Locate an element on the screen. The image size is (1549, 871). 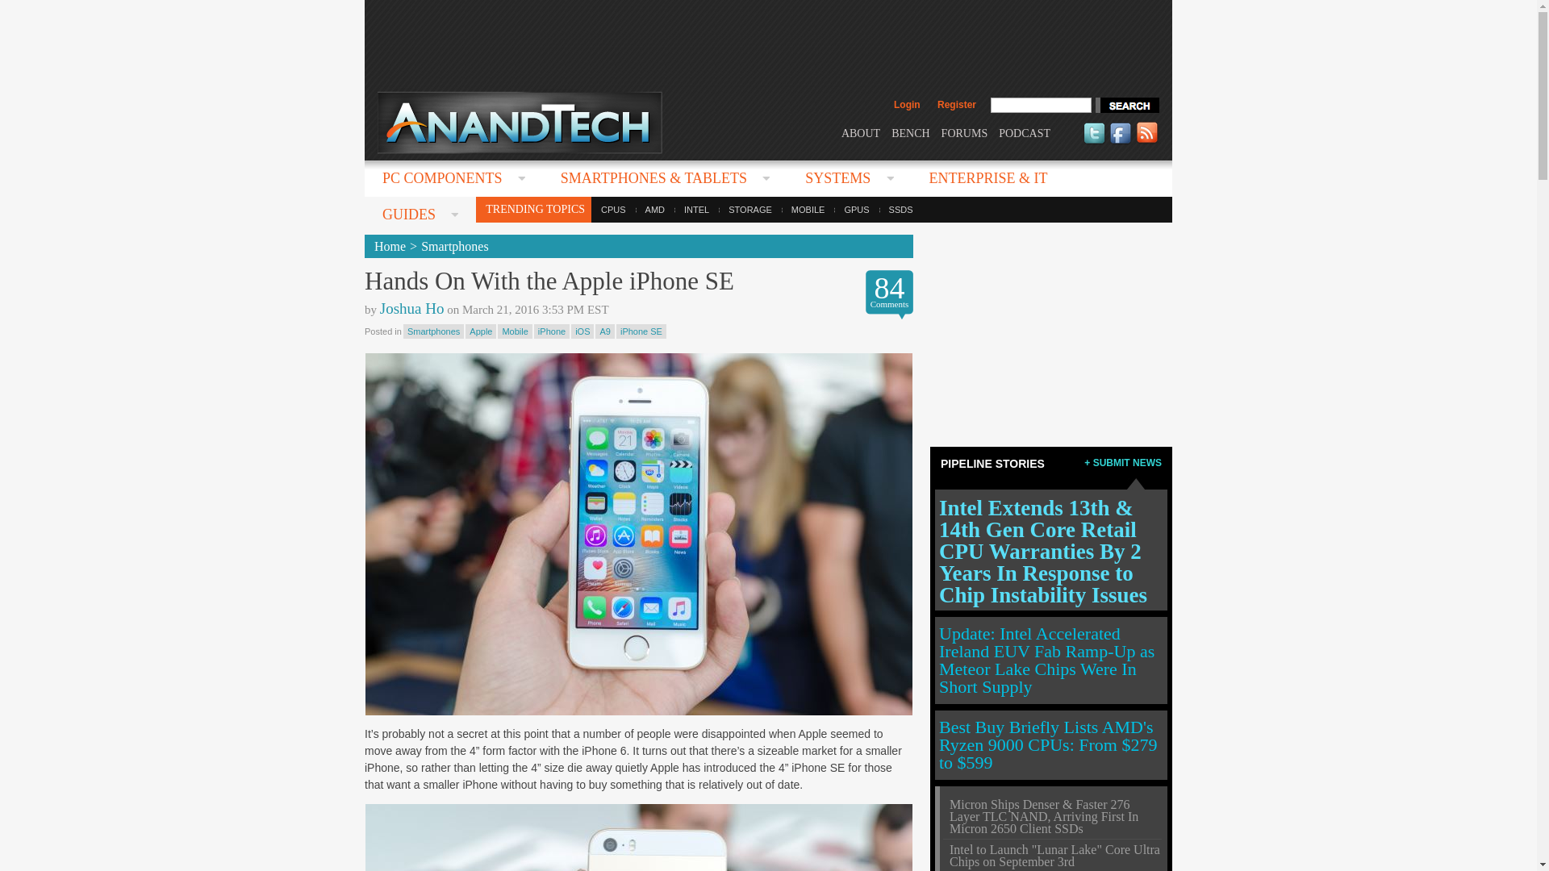
PODCAST is located at coordinates (1025, 132).